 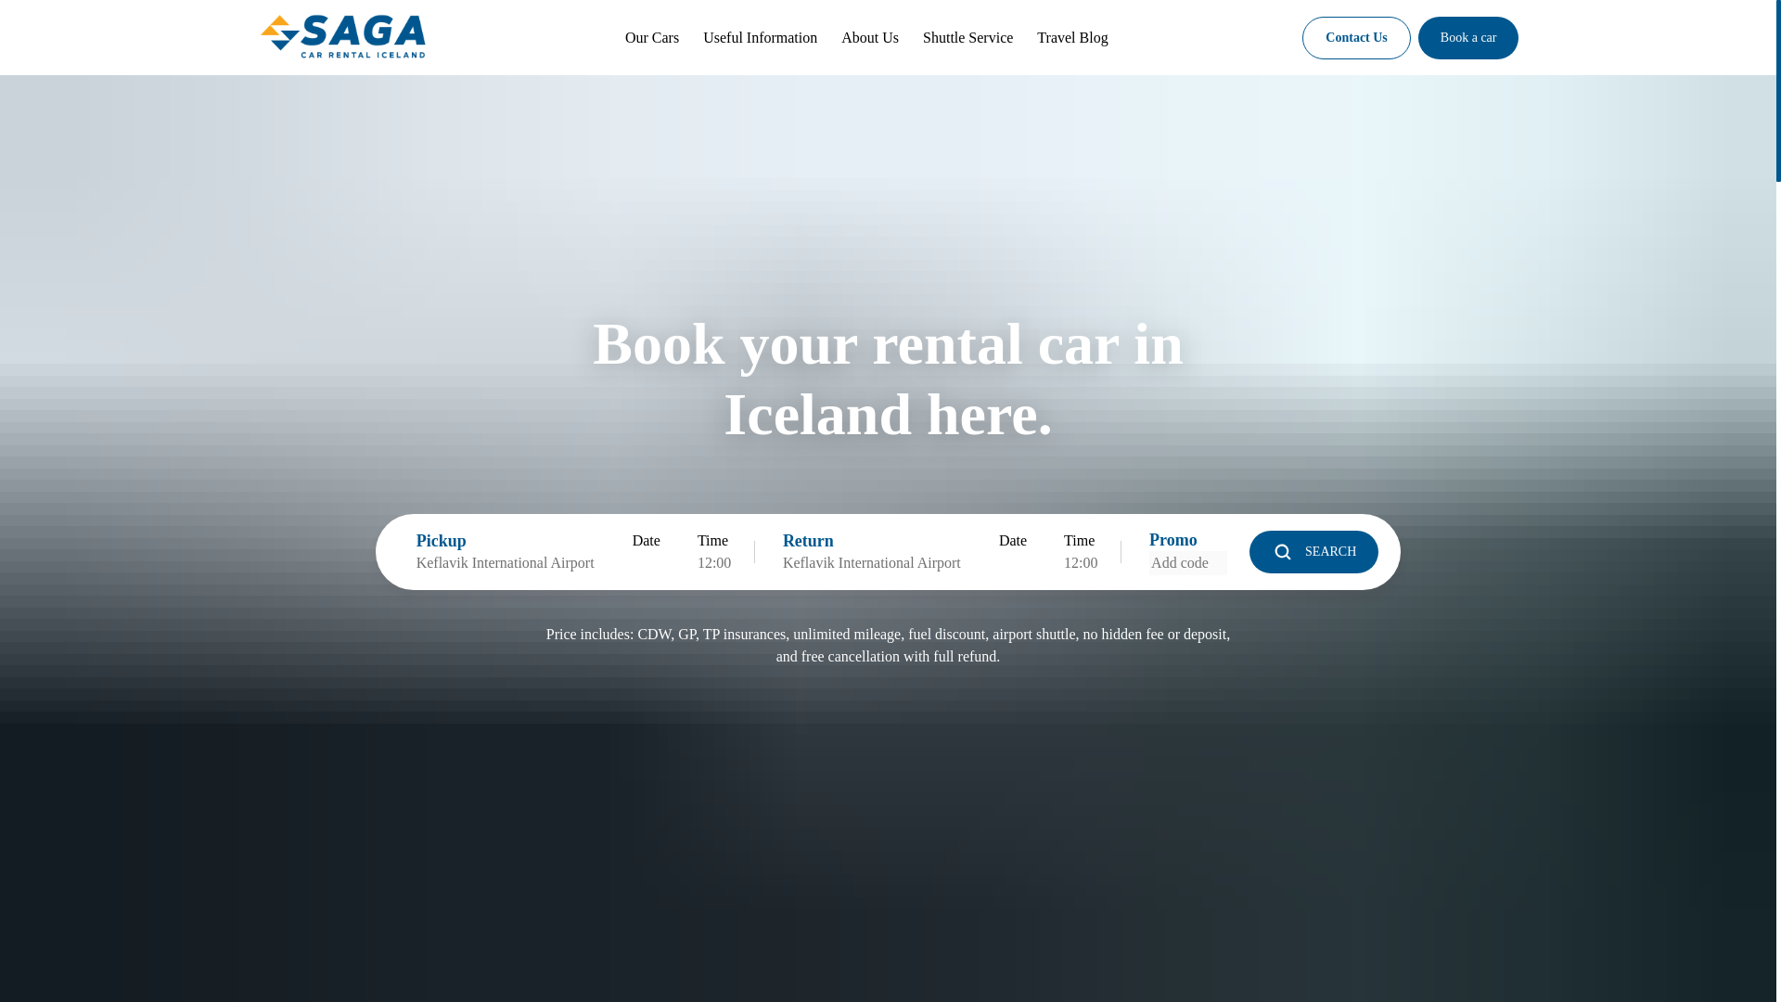 I want to click on Book a car, so click(x=1467, y=37).